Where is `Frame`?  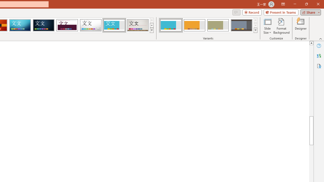 Frame is located at coordinates (114, 25).